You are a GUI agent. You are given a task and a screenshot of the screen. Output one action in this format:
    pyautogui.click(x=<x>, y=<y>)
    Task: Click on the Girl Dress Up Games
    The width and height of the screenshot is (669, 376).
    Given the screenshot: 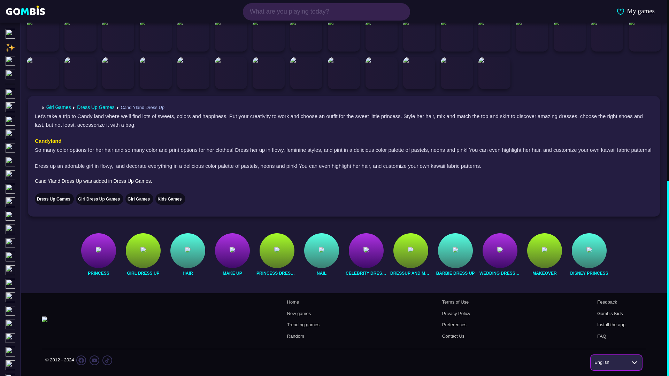 What is the action you would take?
    pyautogui.click(x=143, y=273)
    